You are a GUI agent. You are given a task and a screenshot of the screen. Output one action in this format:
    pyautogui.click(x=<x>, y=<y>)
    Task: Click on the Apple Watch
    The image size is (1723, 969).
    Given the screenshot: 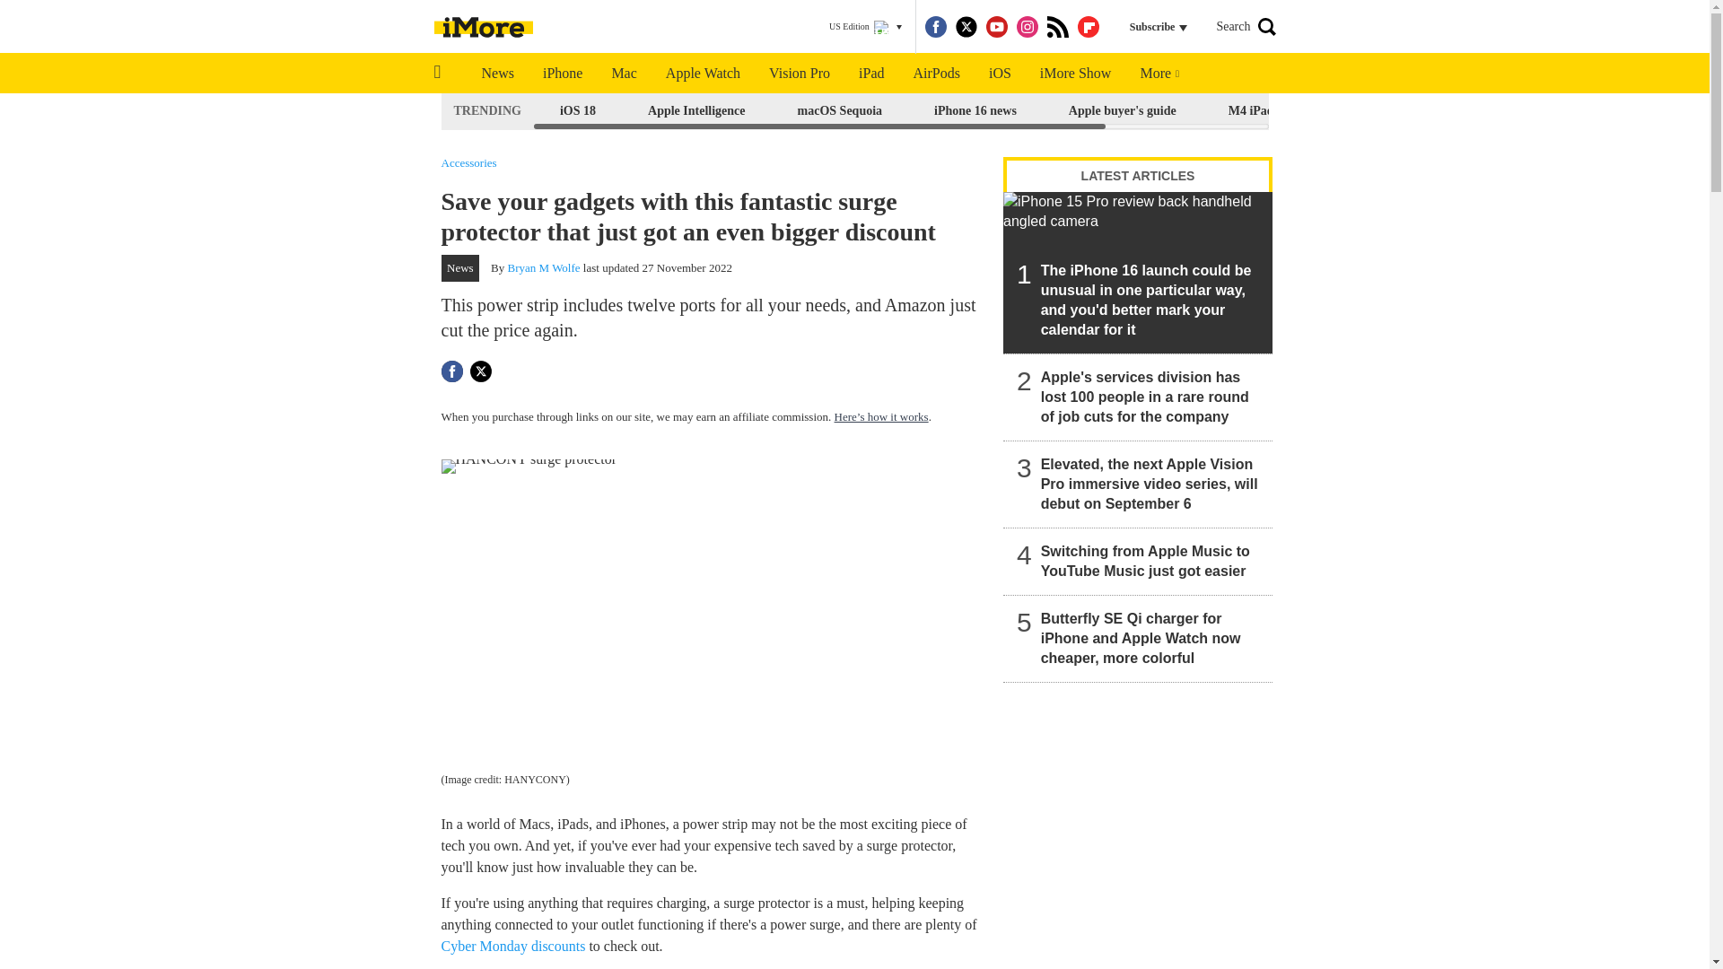 What is the action you would take?
    pyautogui.click(x=702, y=74)
    